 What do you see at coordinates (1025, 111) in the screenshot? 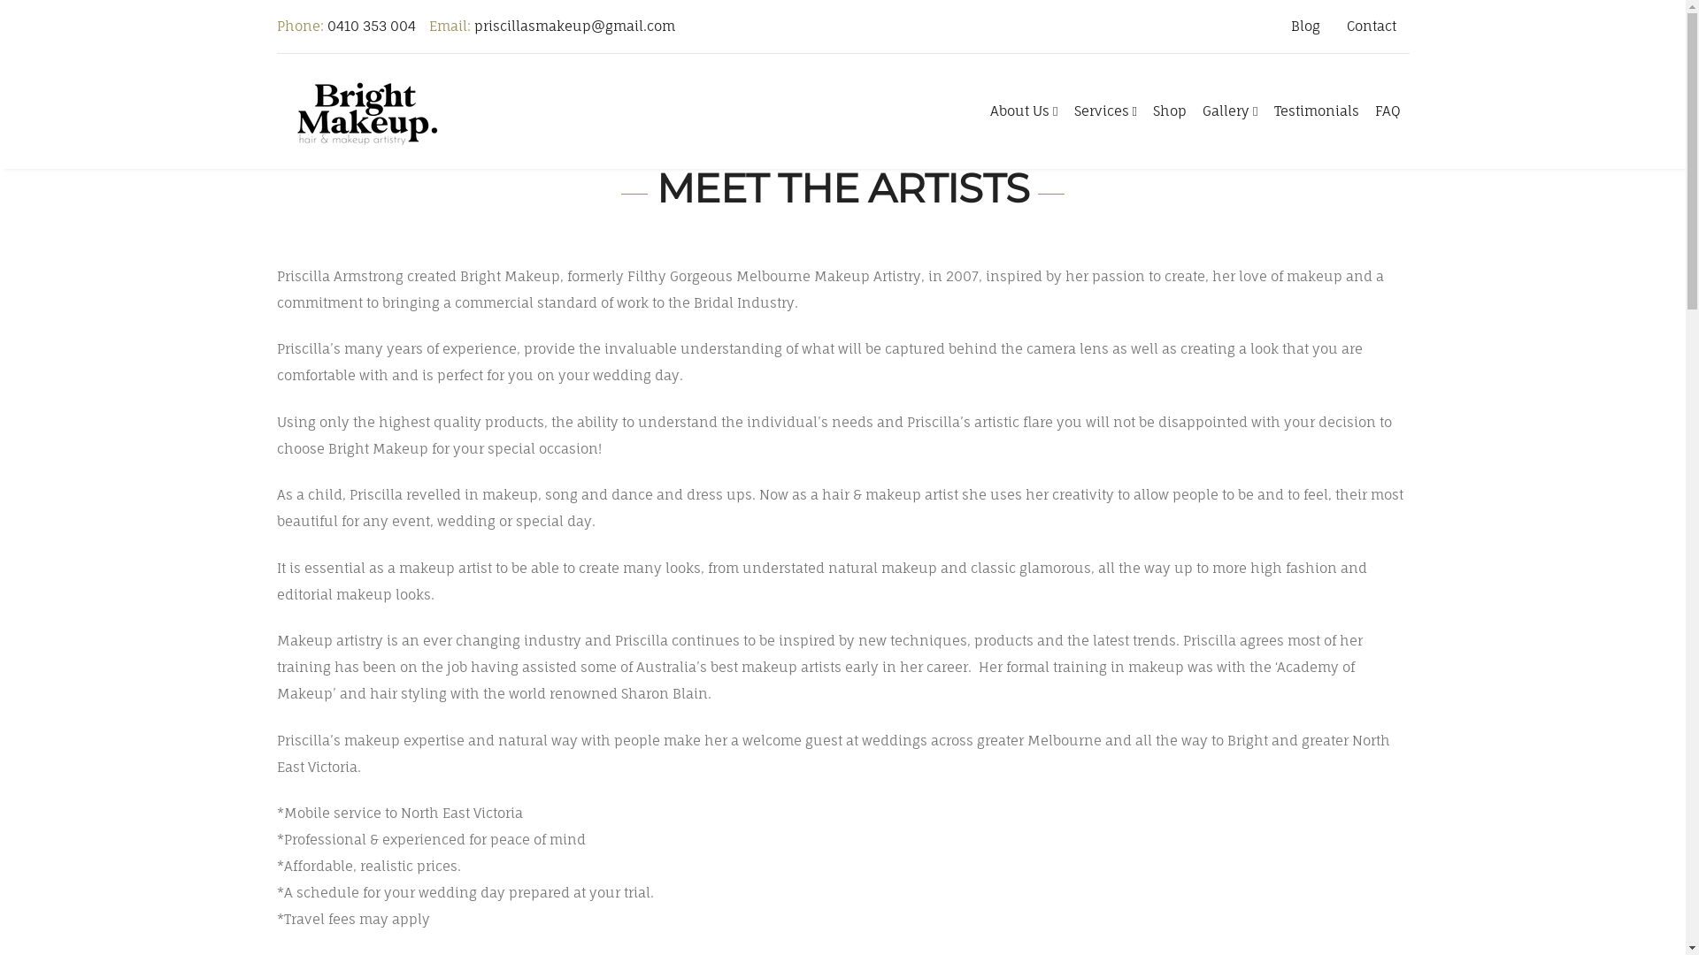
I see `About Us` at bounding box center [1025, 111].